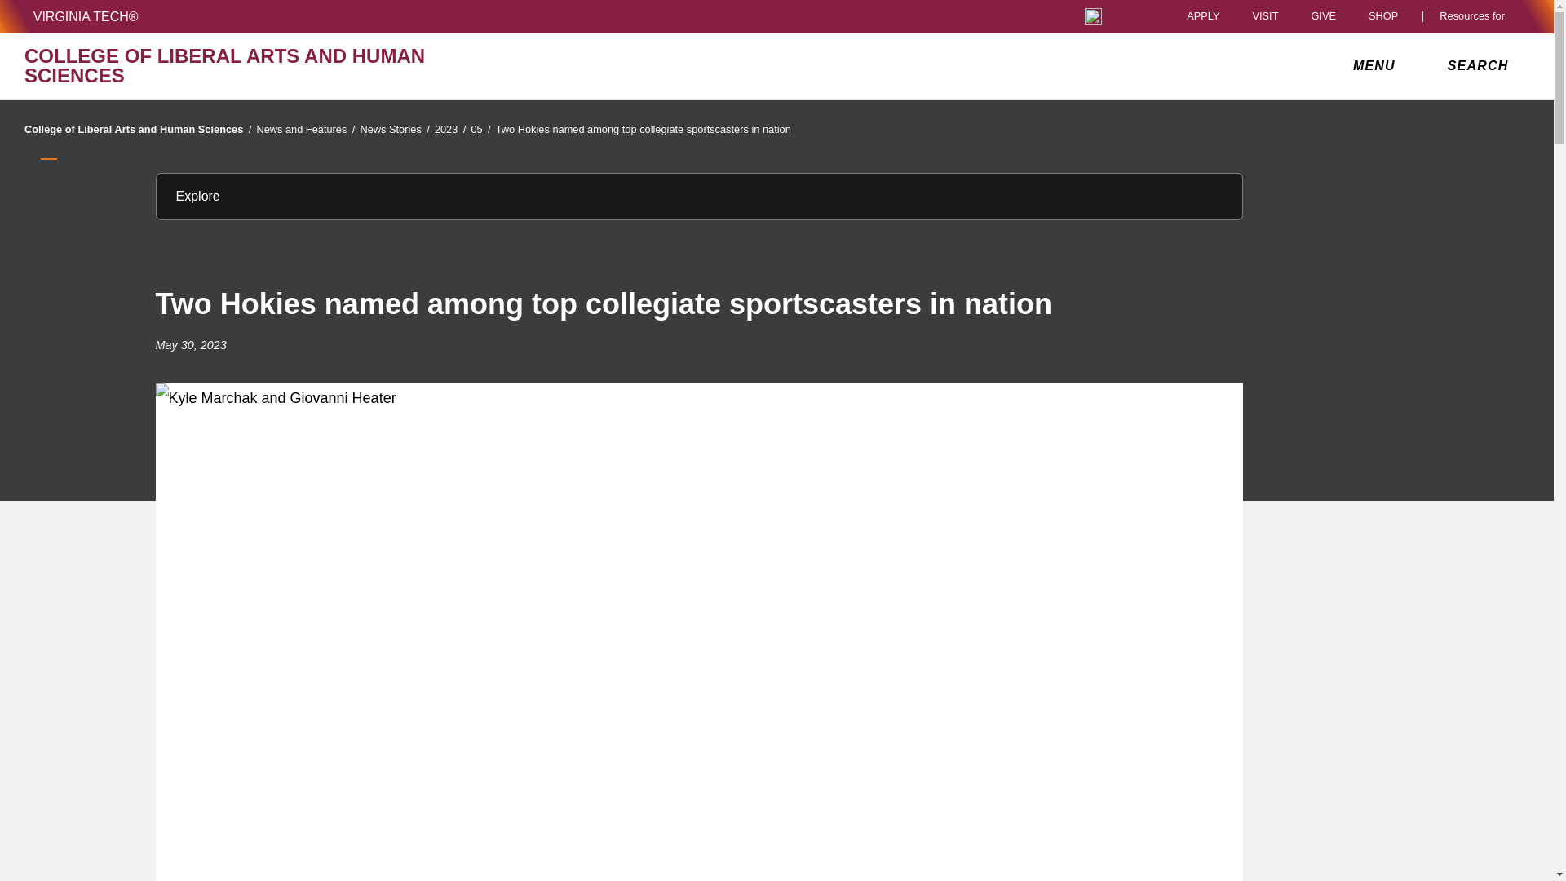 This screenshot has height=881, width=1566. What do you see at coordinates (1387, 16) in the screenshot?
I see `SHOP` at bounding box center [1387, 16].